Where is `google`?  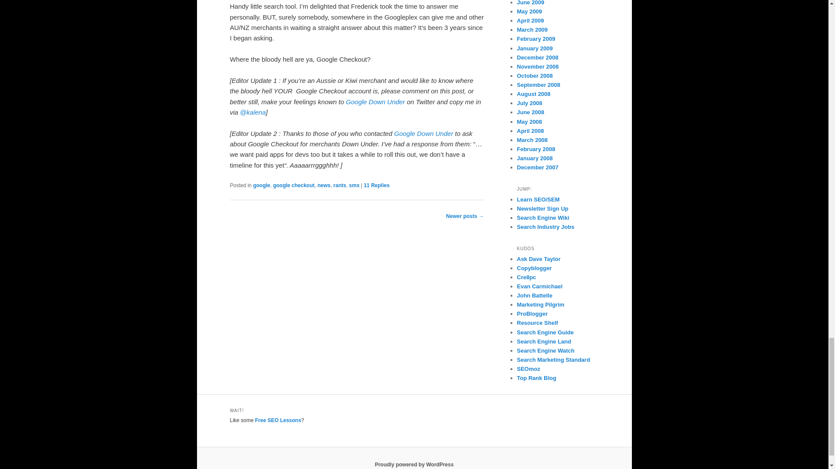 google is located at coordinates (261, 185).